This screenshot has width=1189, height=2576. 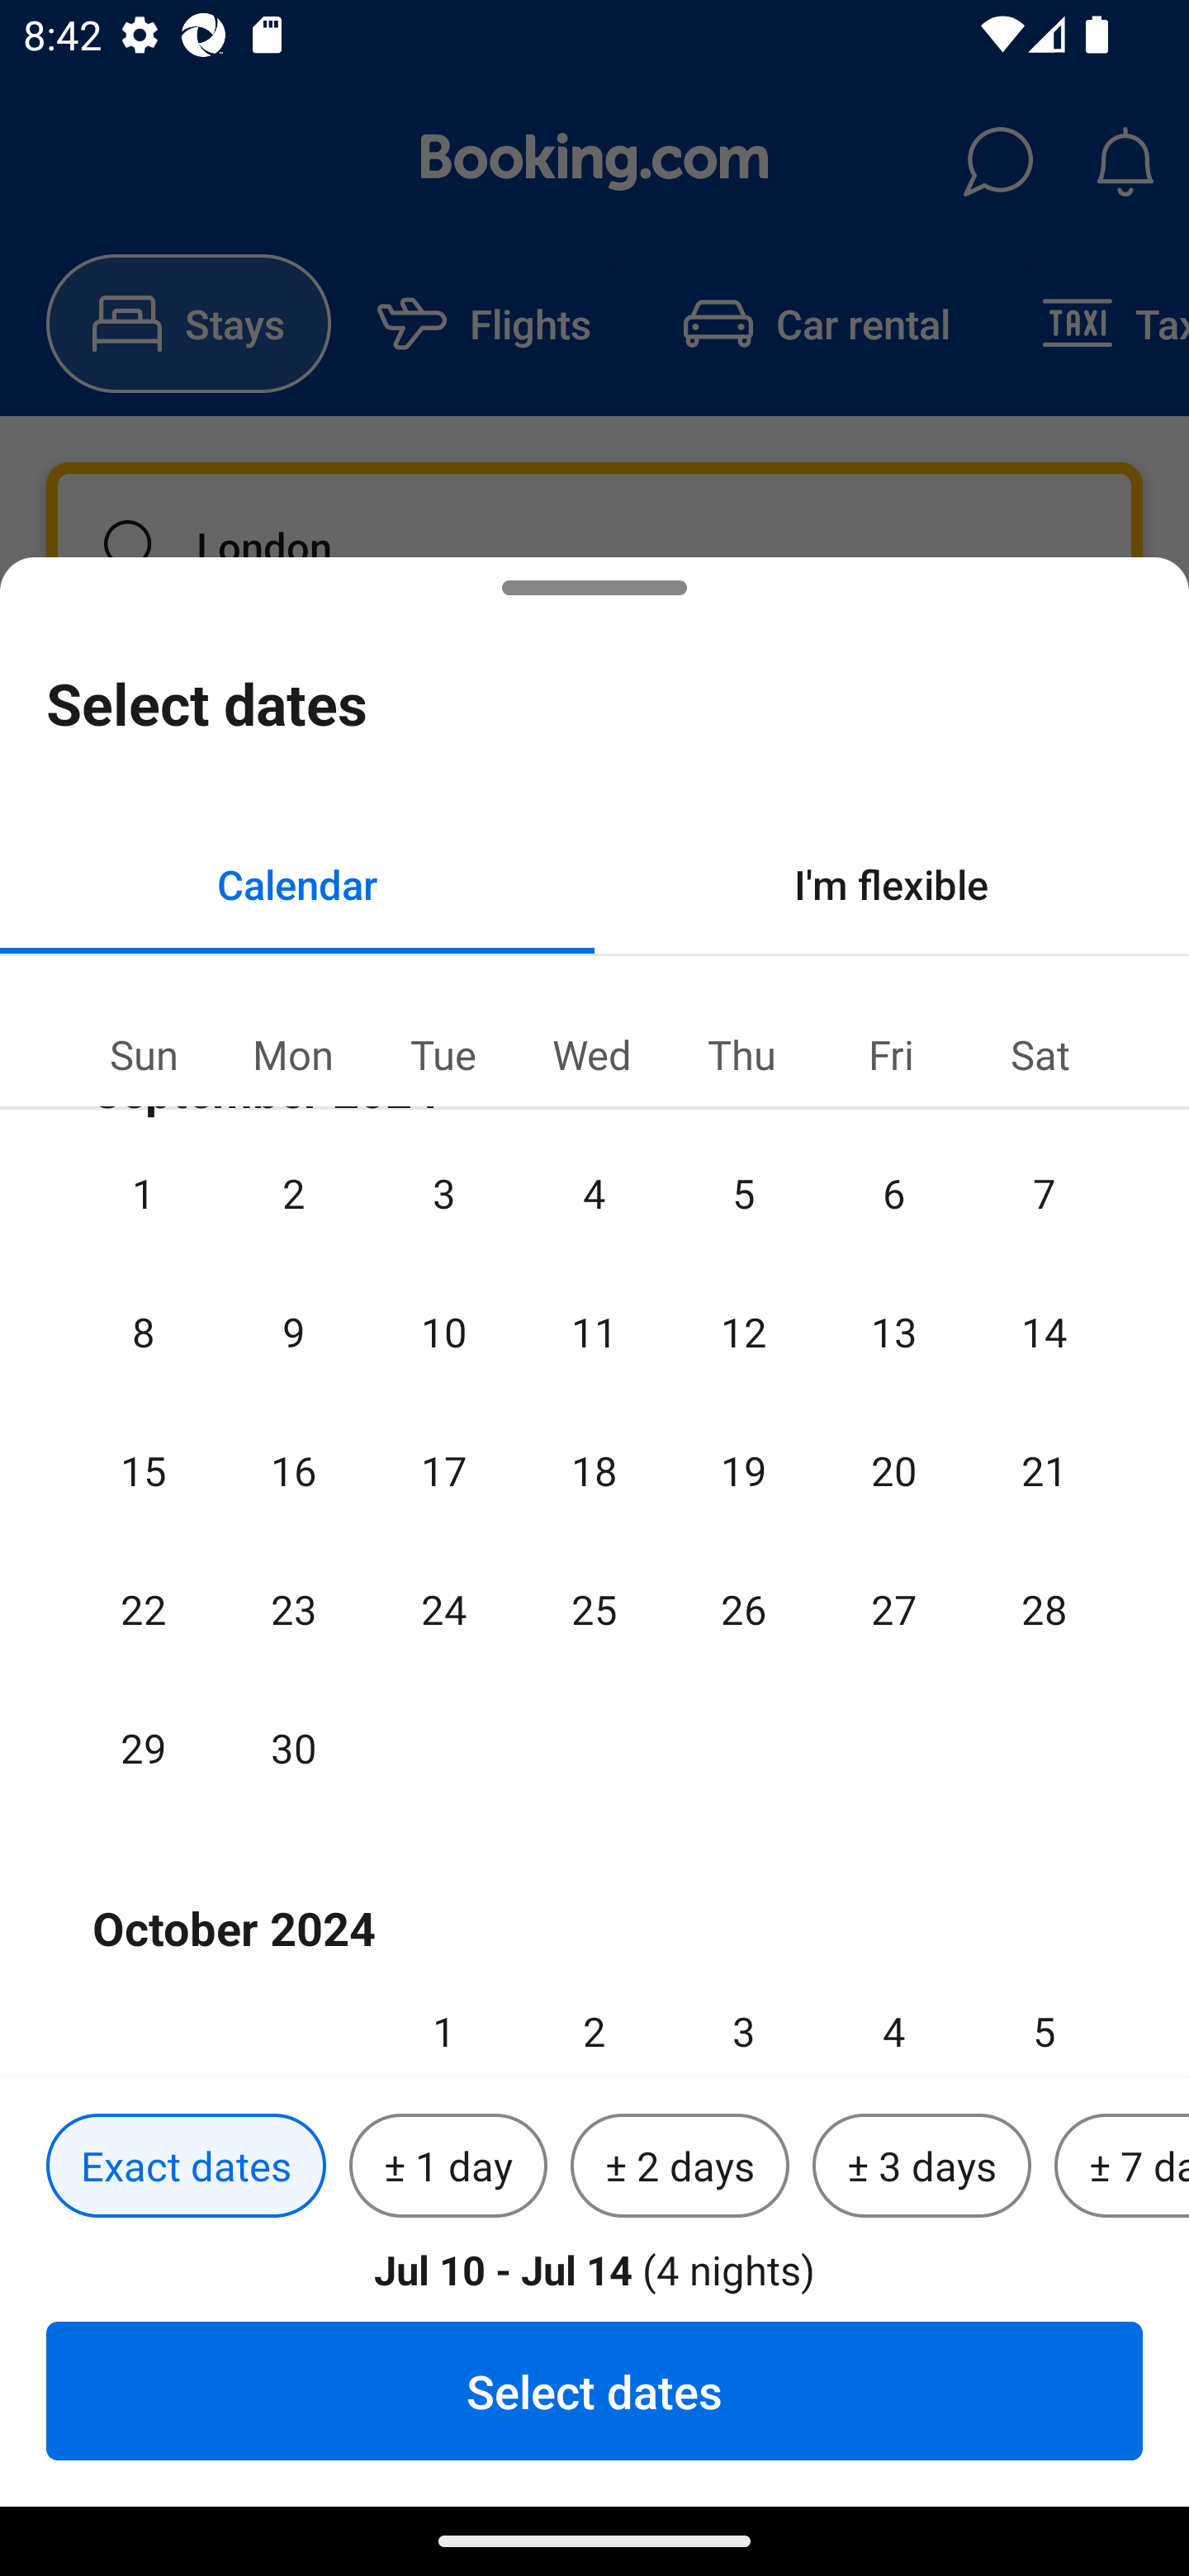 I want to click on ± 1 day, so click(x=448, y=2166).